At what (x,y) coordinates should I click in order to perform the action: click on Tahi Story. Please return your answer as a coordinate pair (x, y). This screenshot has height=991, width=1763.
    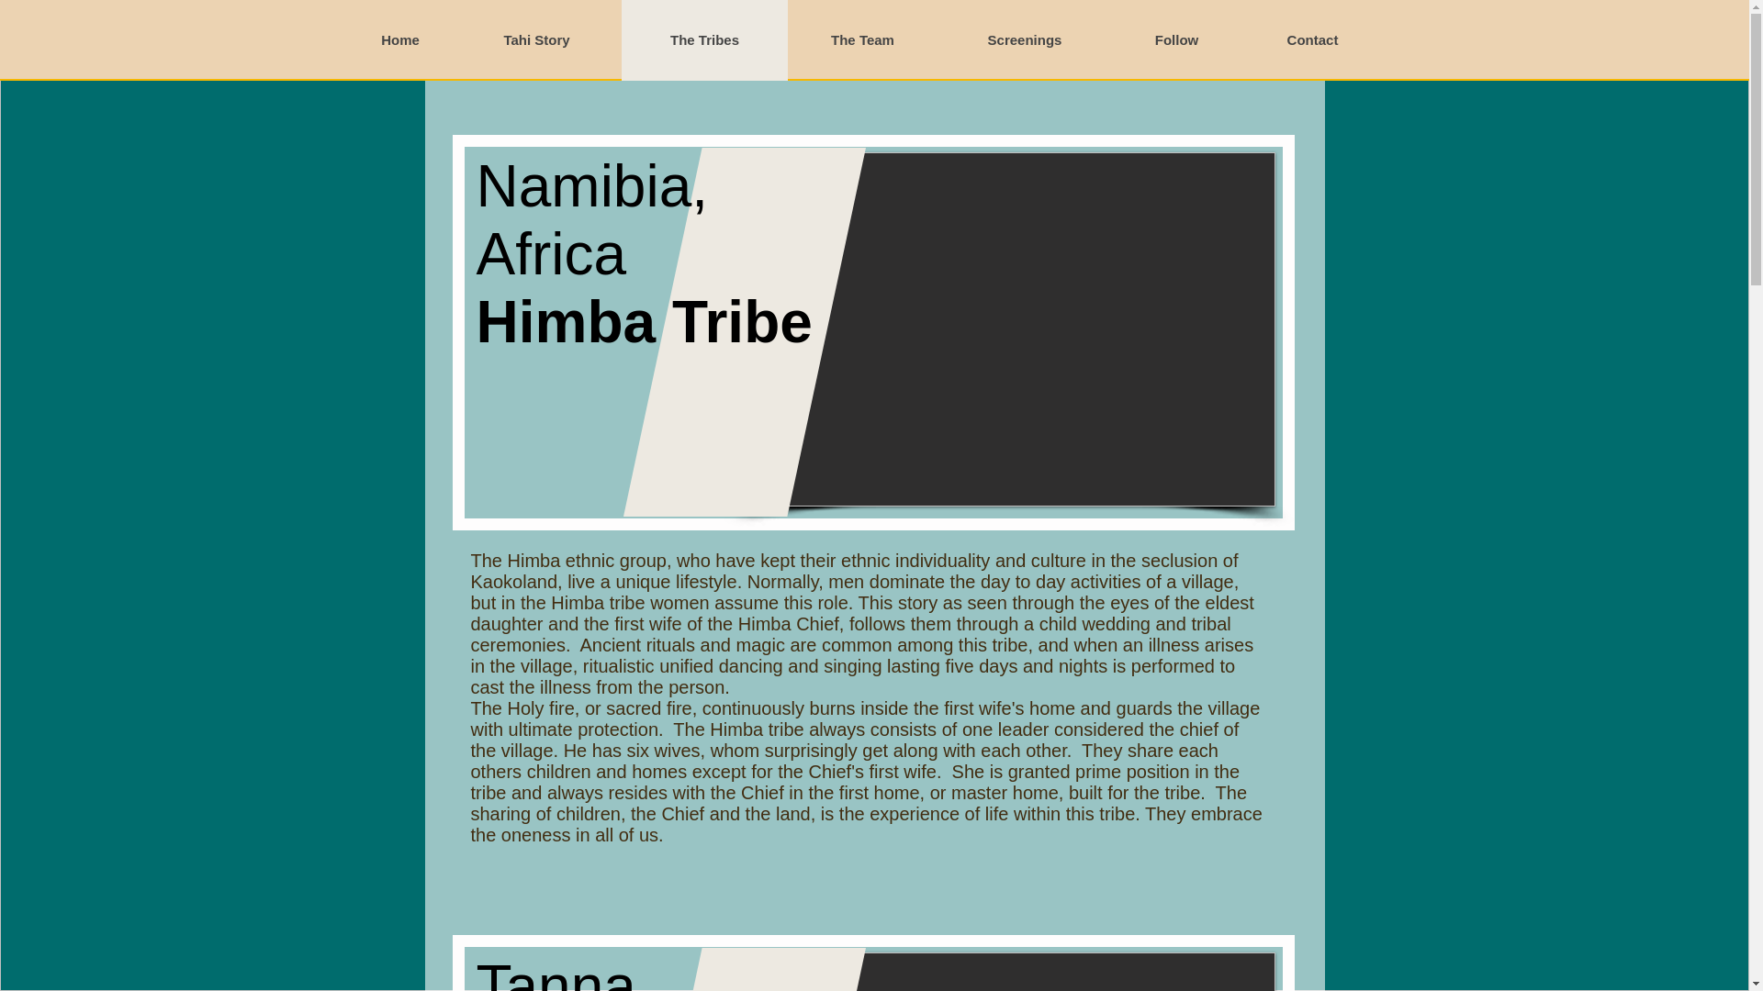
    Looking at the image, I should click on (536, 40).